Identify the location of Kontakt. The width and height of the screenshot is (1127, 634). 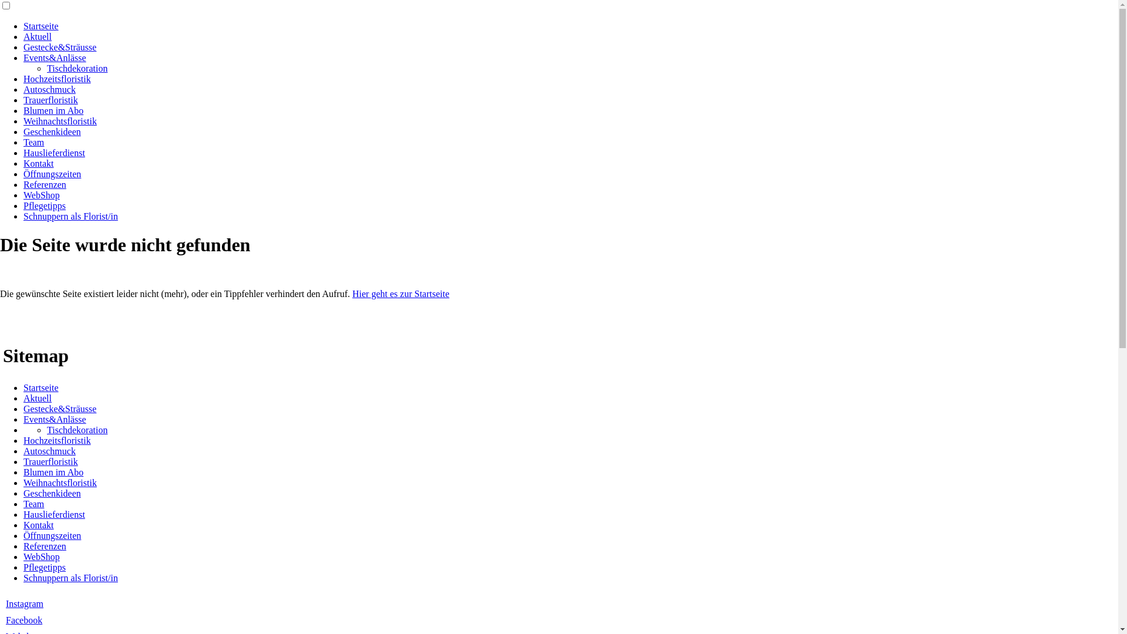
(39, 525).